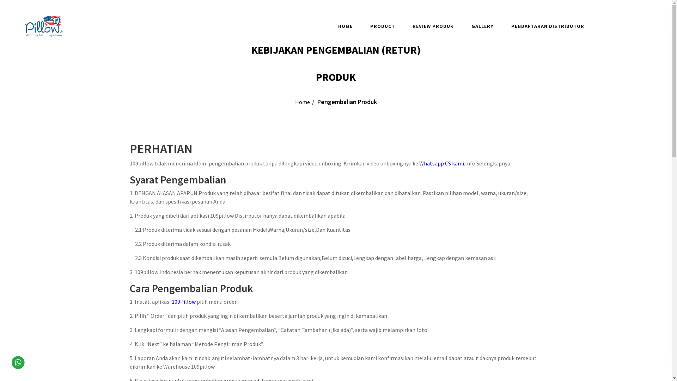 This screenshot has height=381, width=677. What do you see at coordinates (183, 302) in the screenshot?
I see `109Pillow` at bounding box center [183, 302].